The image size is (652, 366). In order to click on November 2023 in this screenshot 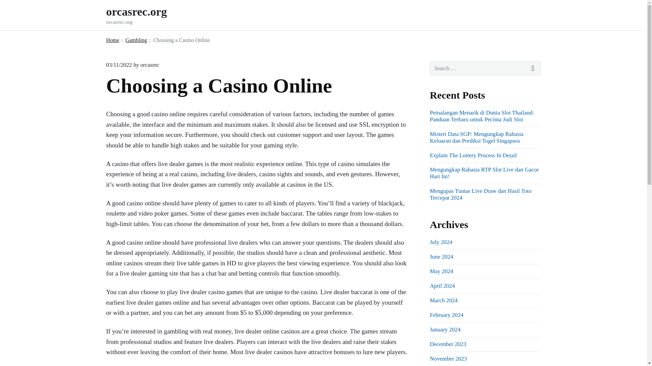, I will do `click(145, 15)`.